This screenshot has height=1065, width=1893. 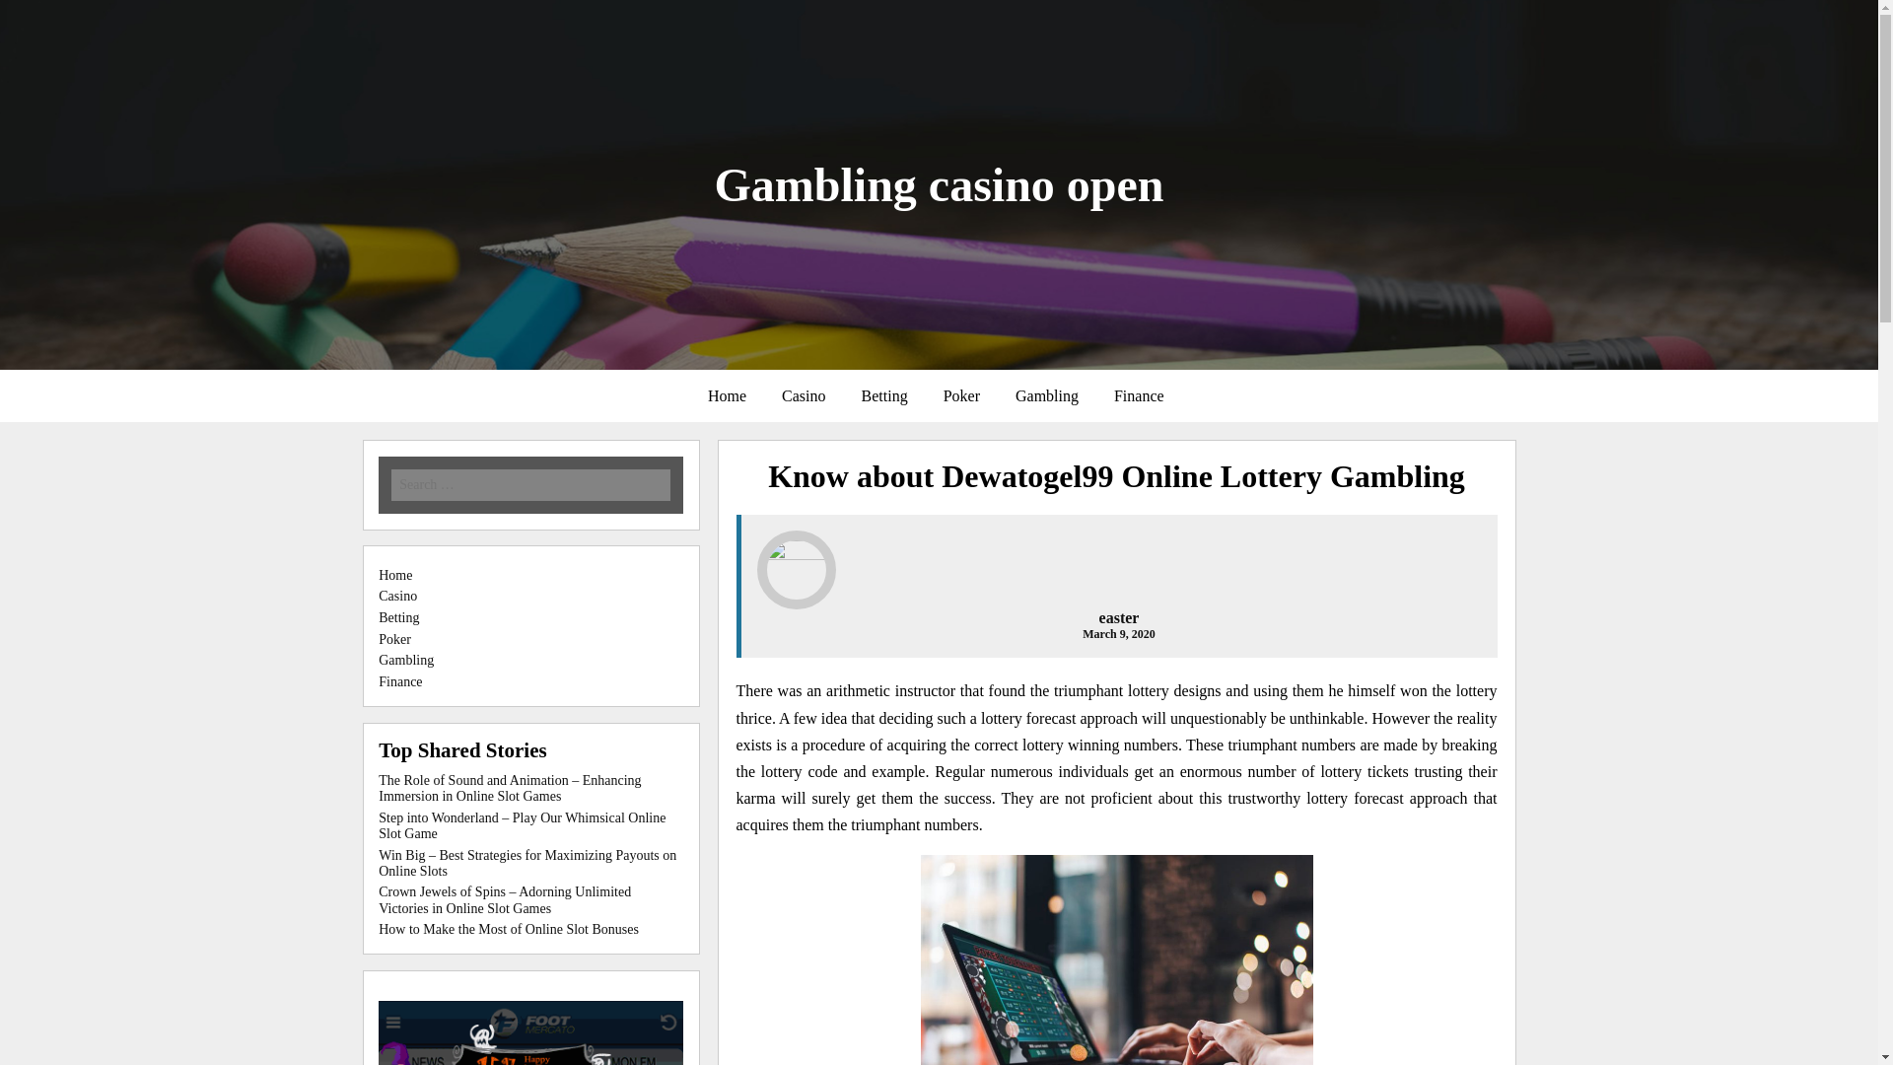 What do you see at coordinates (1046, 396) in the screenshot?
I see `Gambling` at bounding box center [1046, 396].